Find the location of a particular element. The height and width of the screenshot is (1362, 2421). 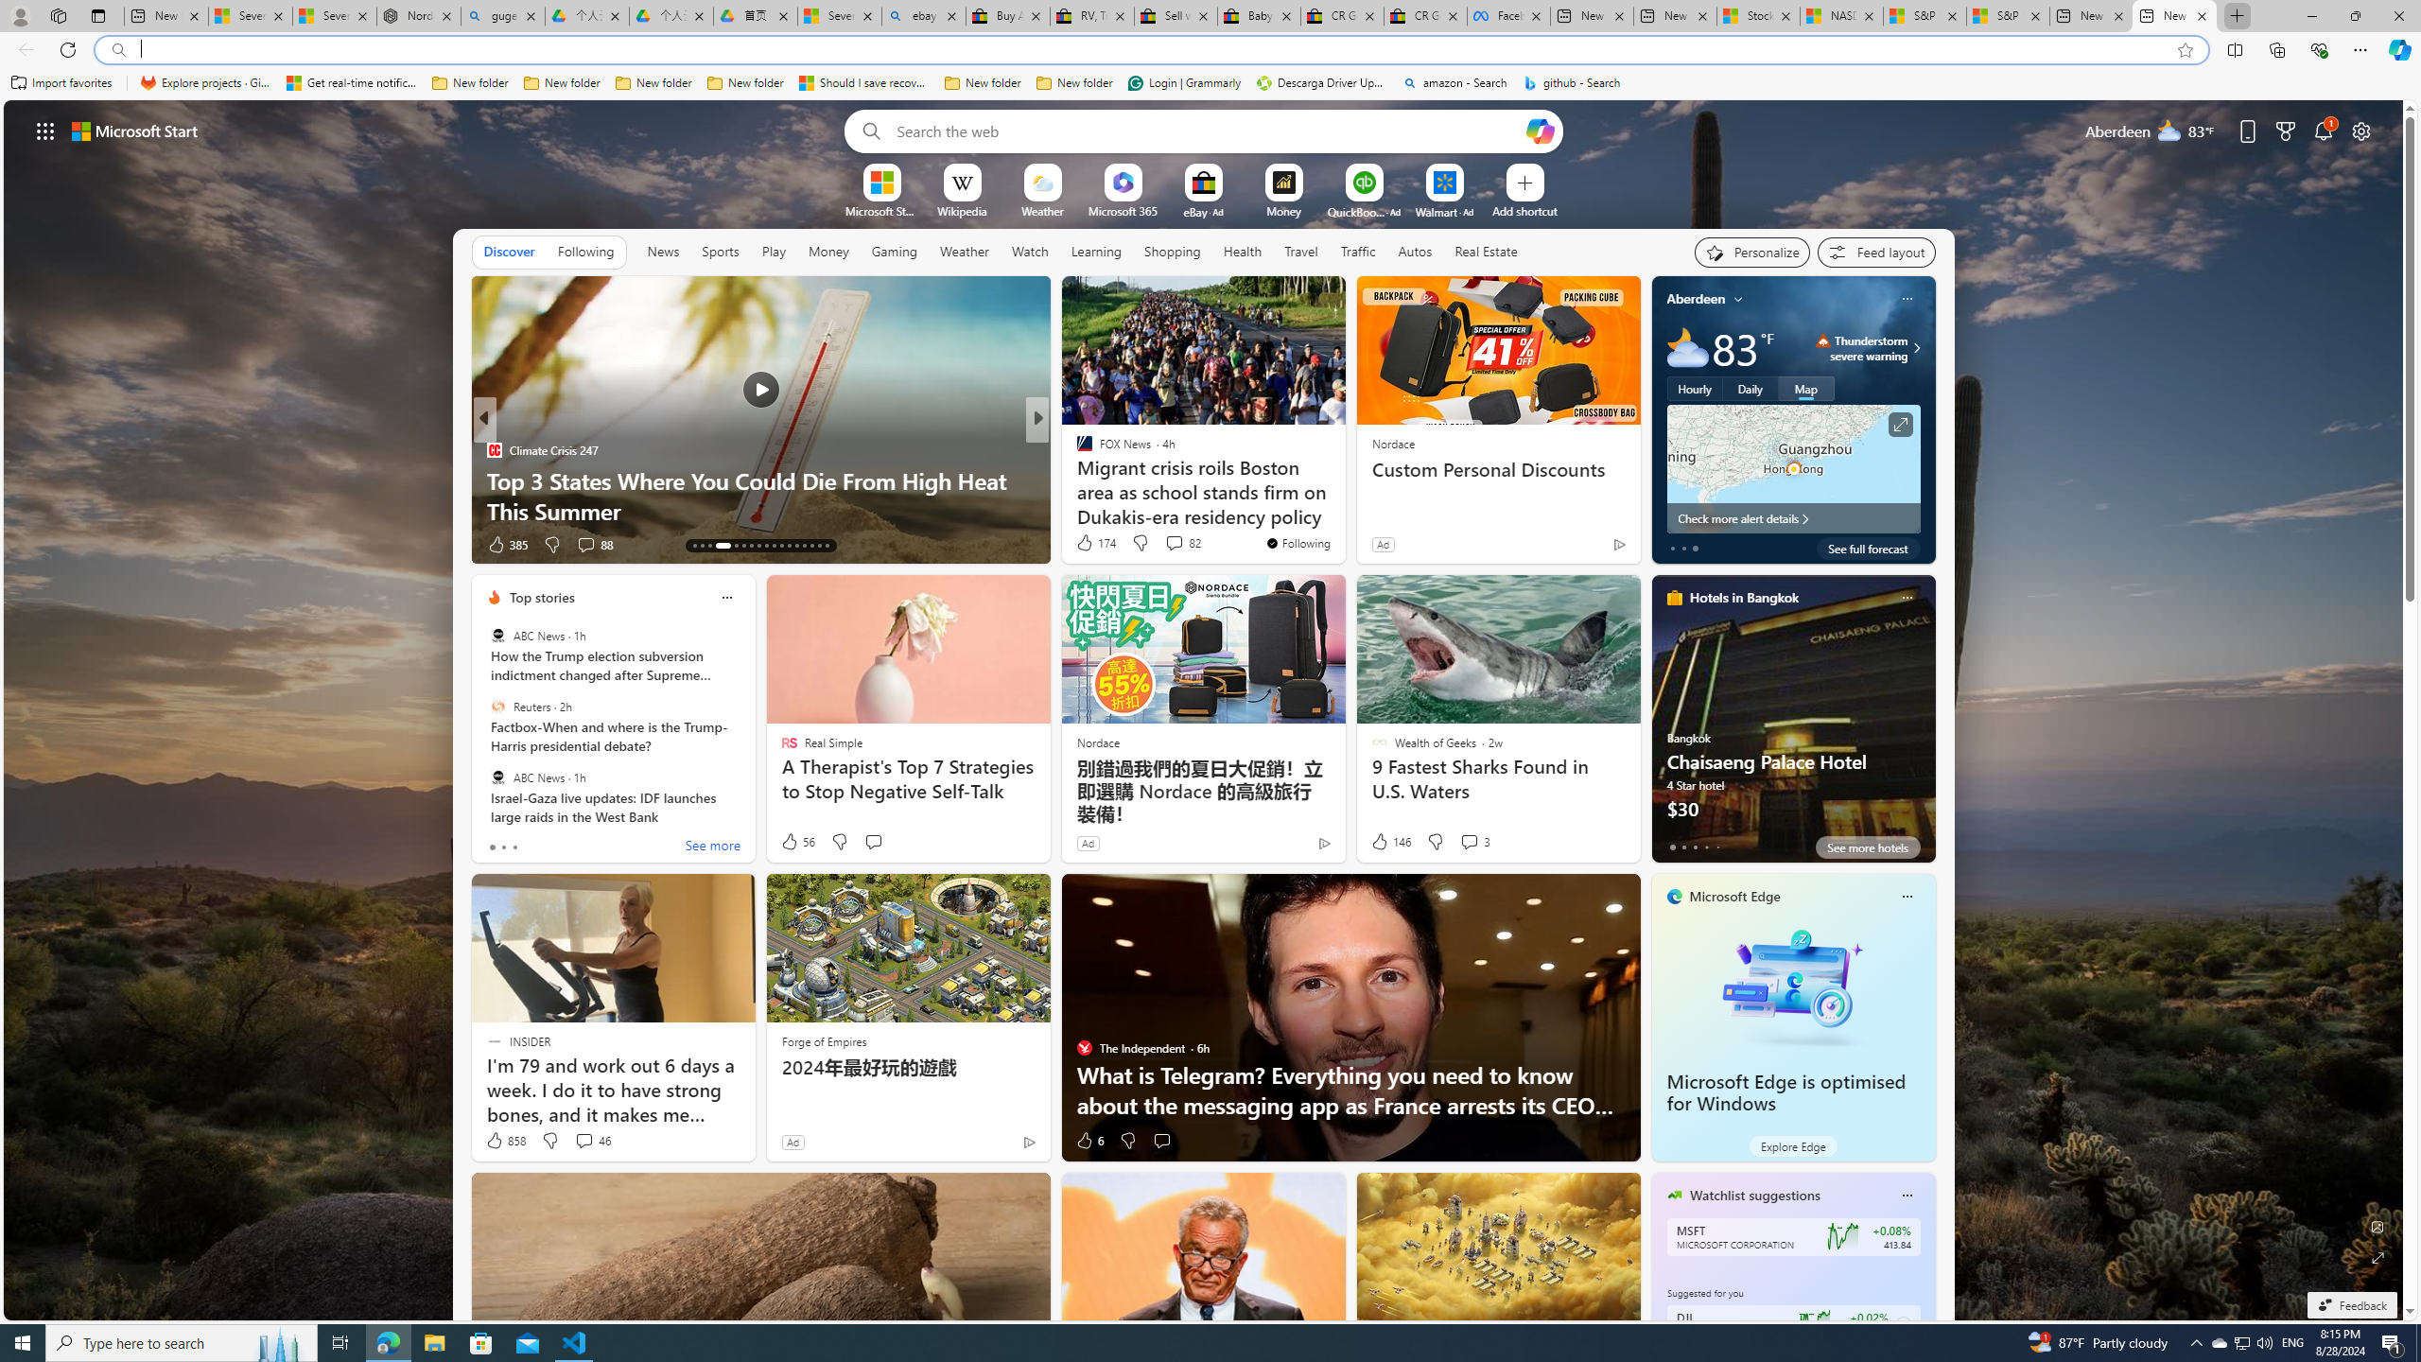

View comments 82 Comment is located at coordinates (1174, 543).